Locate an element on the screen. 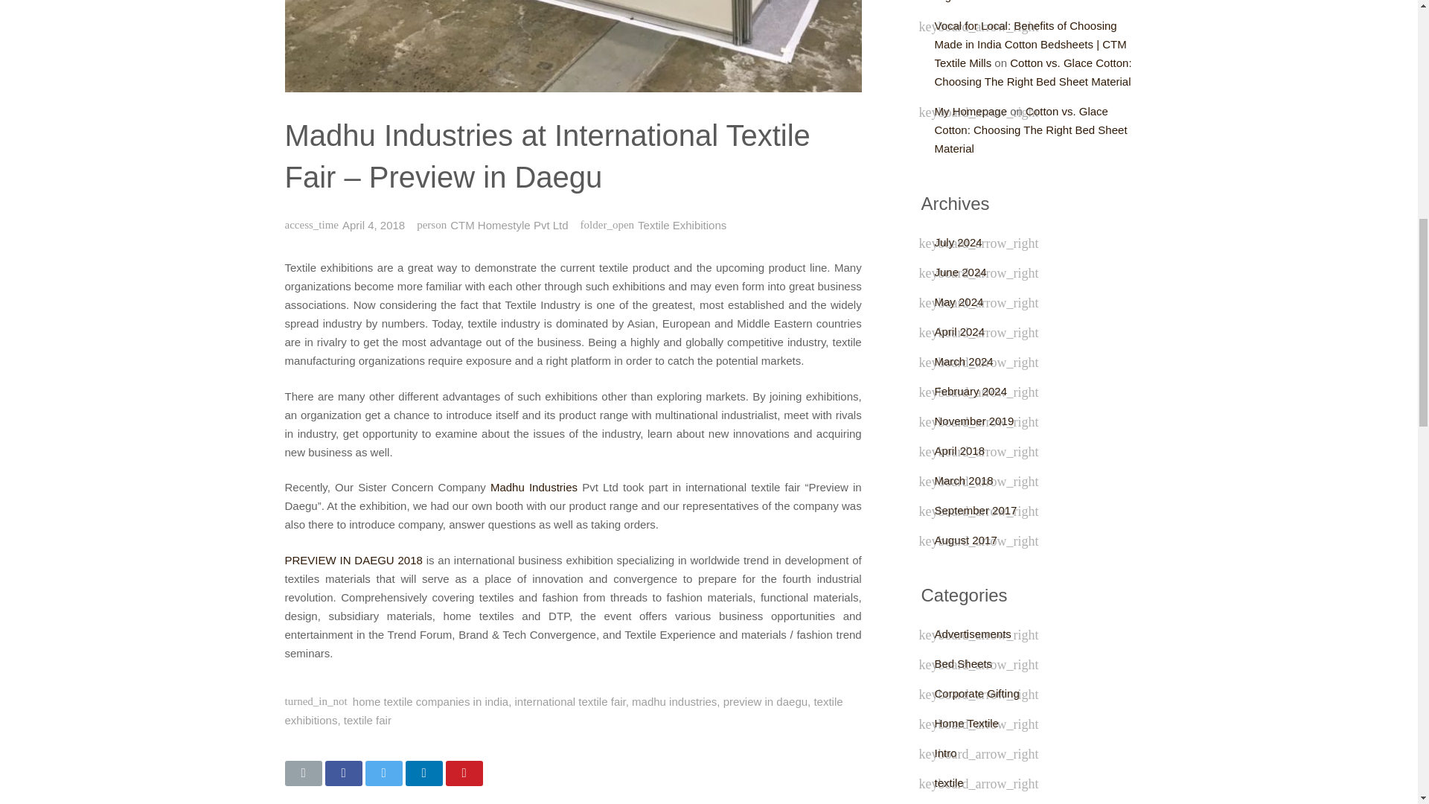 This screenshot has width=1429, height=804. textile fair is located at coordinates (368, 721).